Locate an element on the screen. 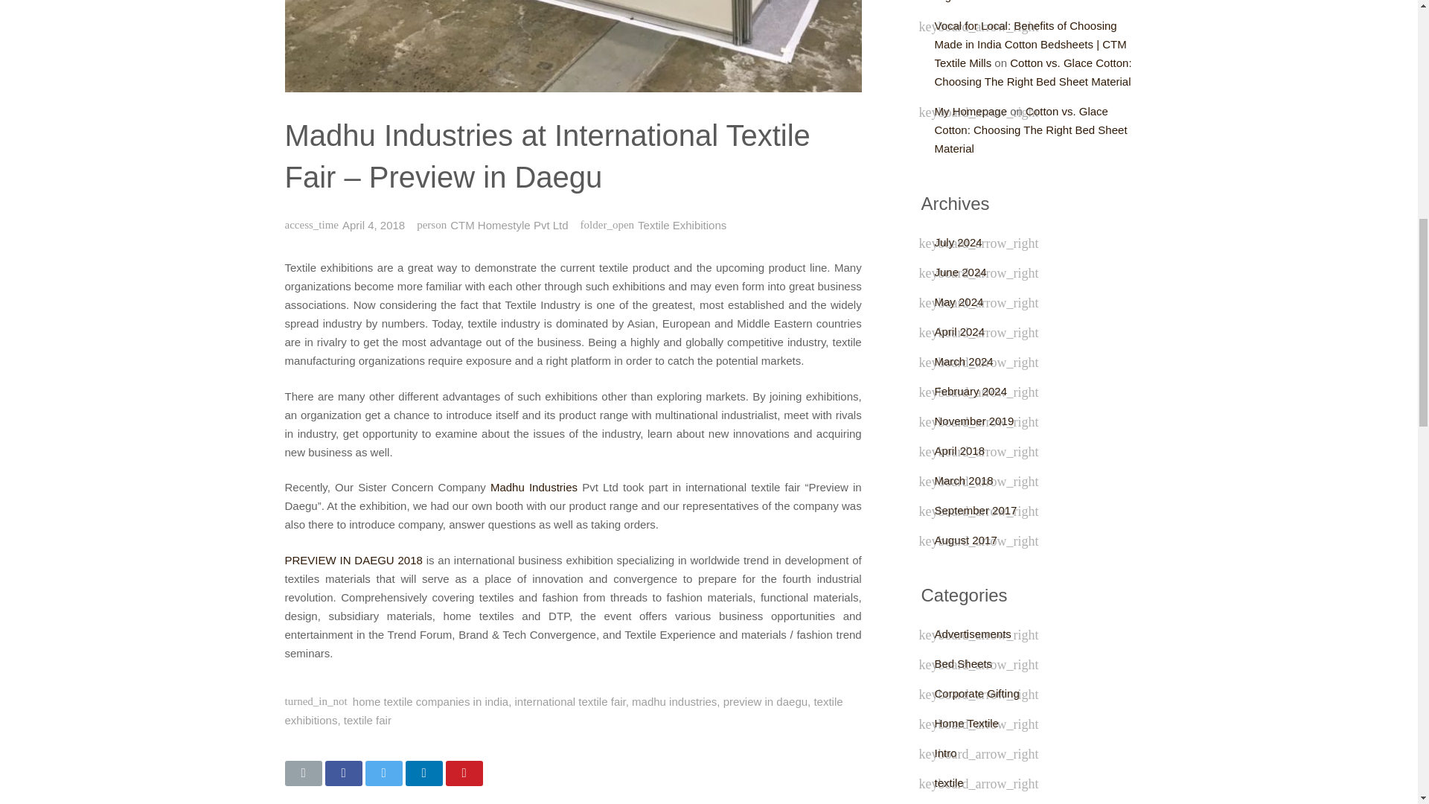 This screenshot has width=1429, height=804. textile fair is located at coordinates (368, 721).